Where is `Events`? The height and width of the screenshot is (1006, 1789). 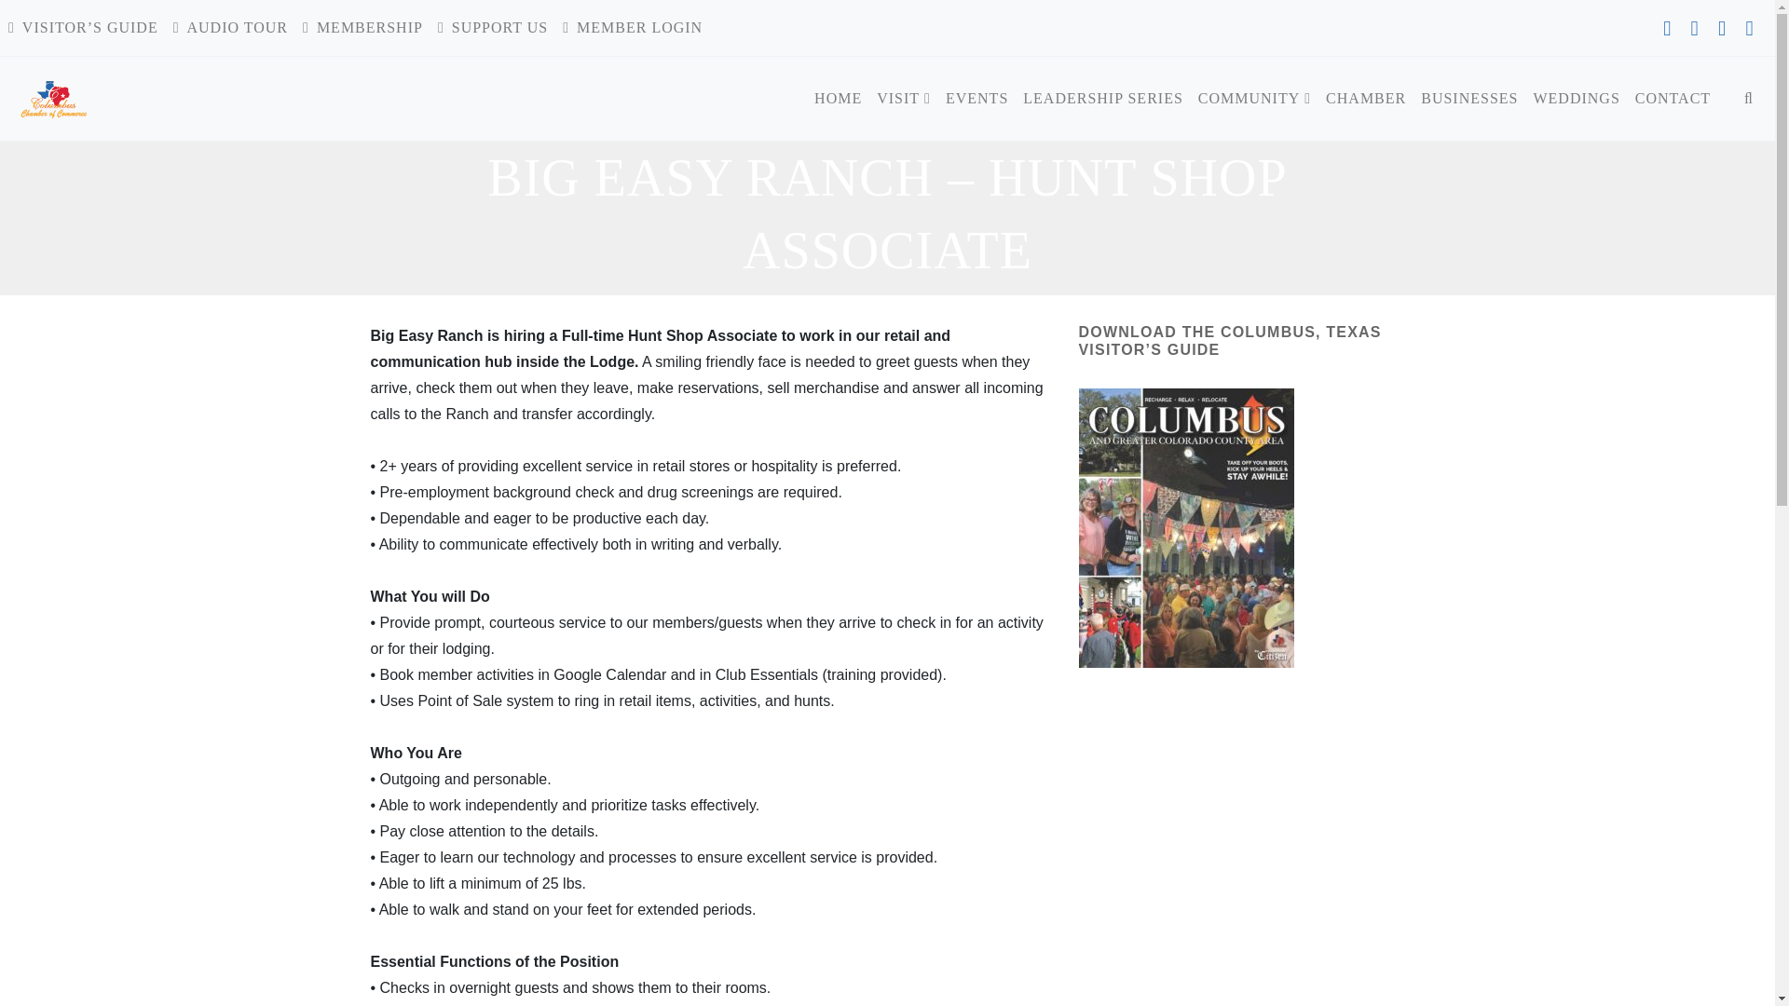
Events is located at coordinates (976, 99).